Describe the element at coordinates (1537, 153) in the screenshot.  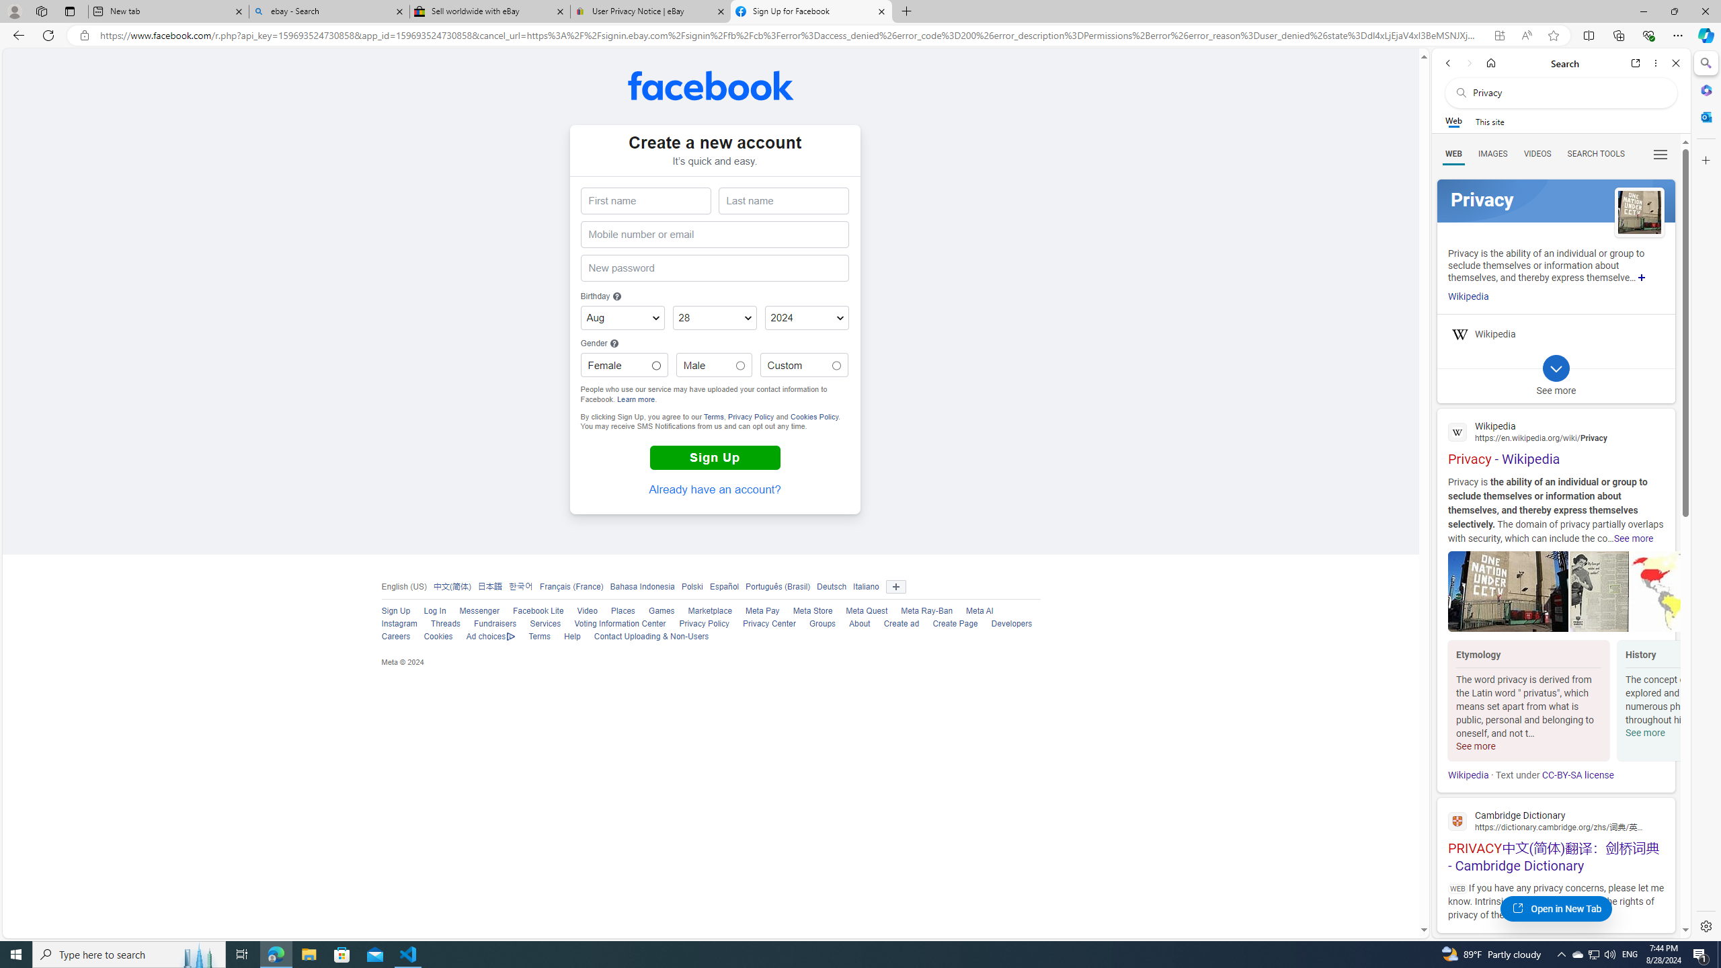
I see `Search Filter, VIDEOS` at that location.